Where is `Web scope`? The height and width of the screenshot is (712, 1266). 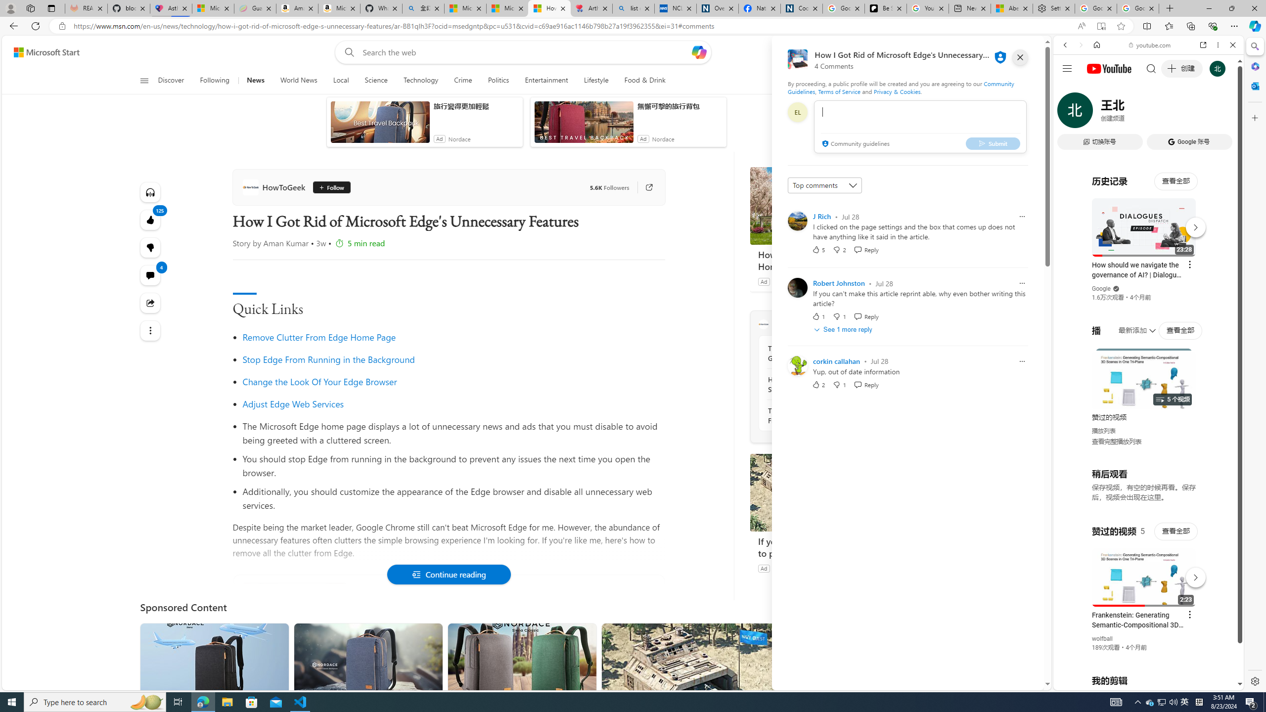
Web scope is located at coordinates (1070, 89).